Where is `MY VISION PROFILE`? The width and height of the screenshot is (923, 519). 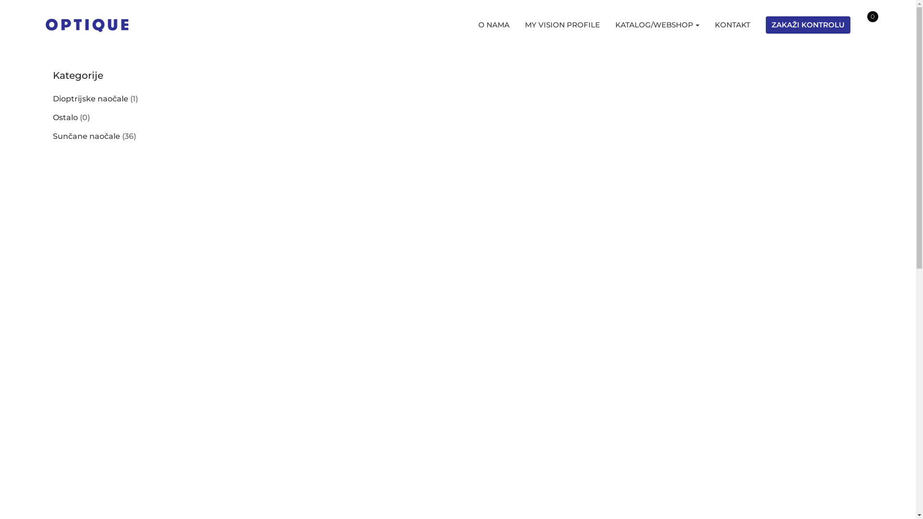
MY VISION PROFILE is located at coordinates (562, 25).